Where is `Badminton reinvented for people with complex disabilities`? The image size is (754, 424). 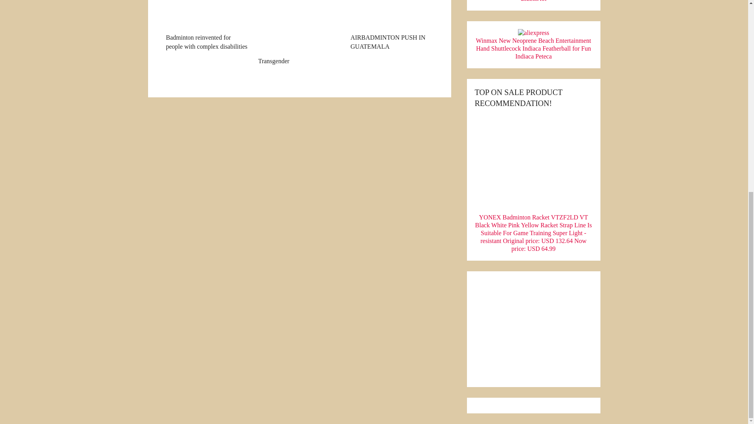
Badminton reinvented for people with complex disabilities is located at coordinates (207, 25).